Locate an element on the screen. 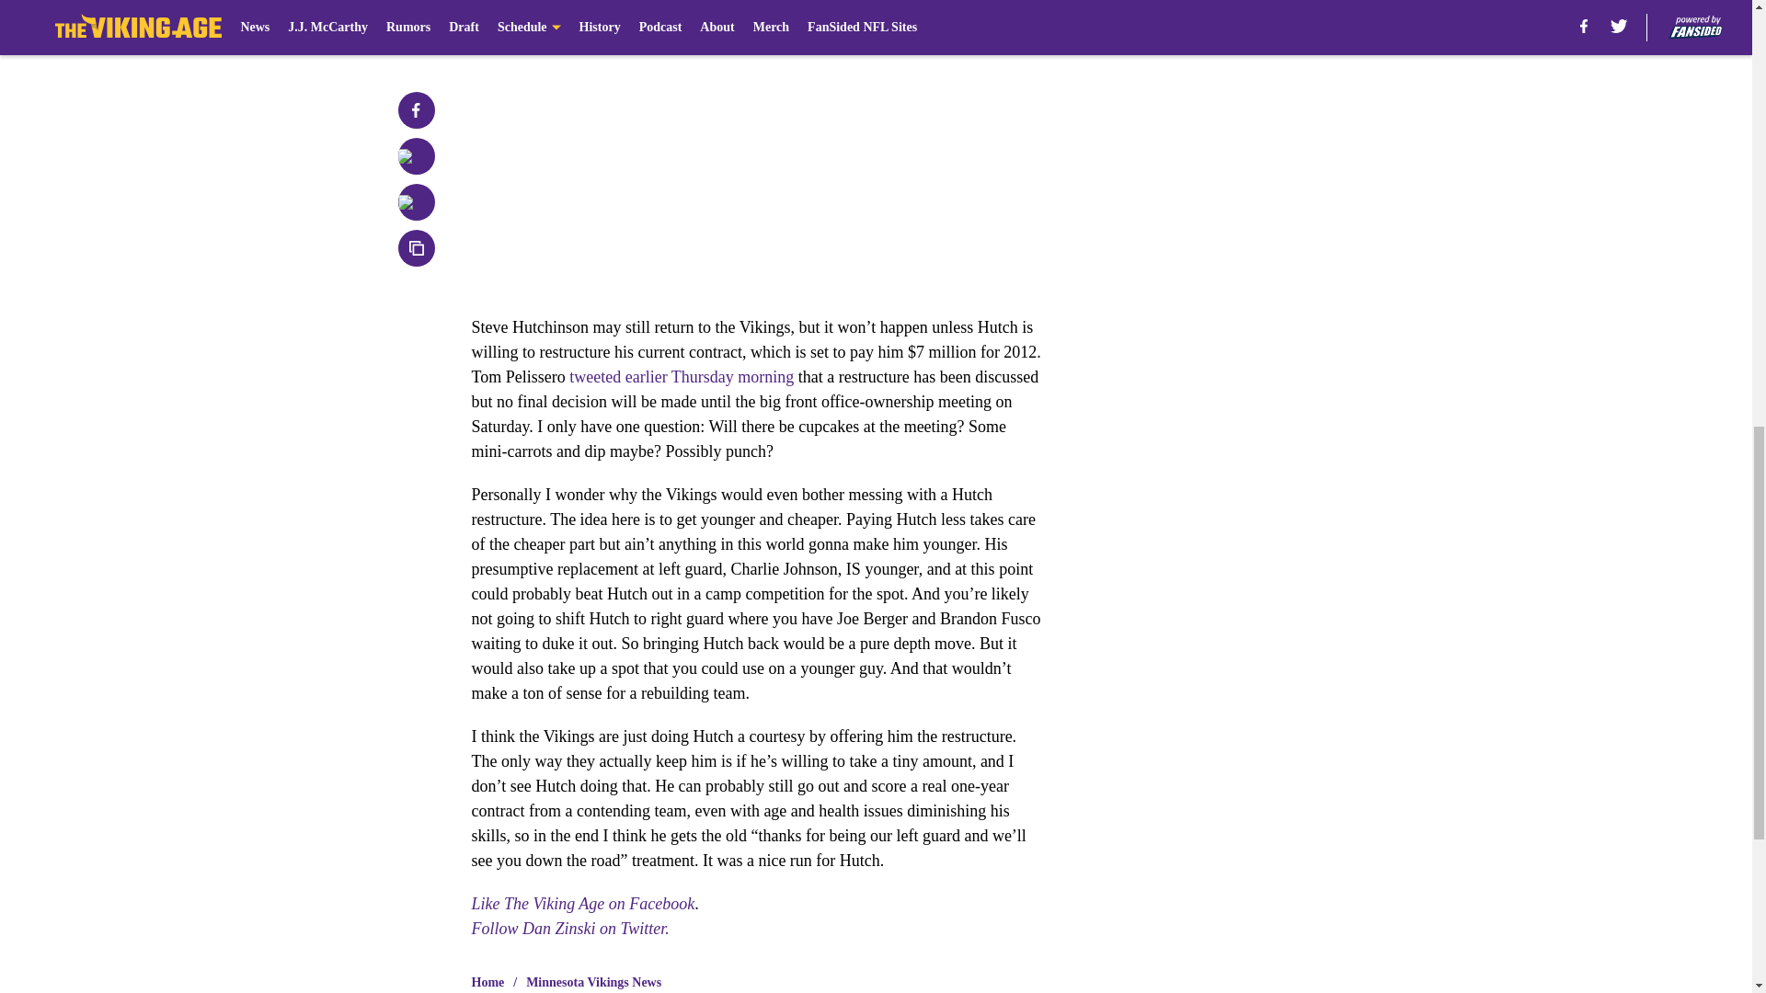  tweeted earlier Thursday morning is located at coordinates (681, 377).